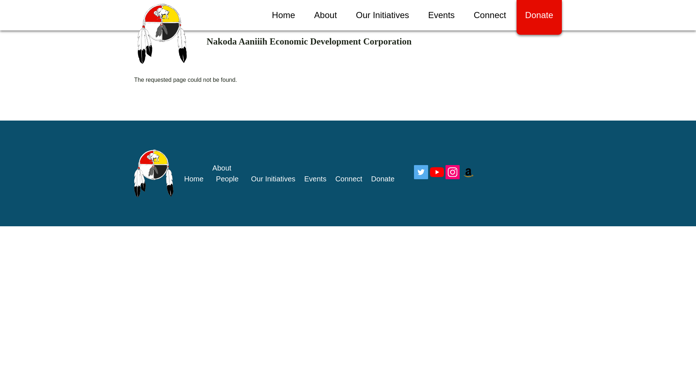  I want to click on Events, so click(315, 179).